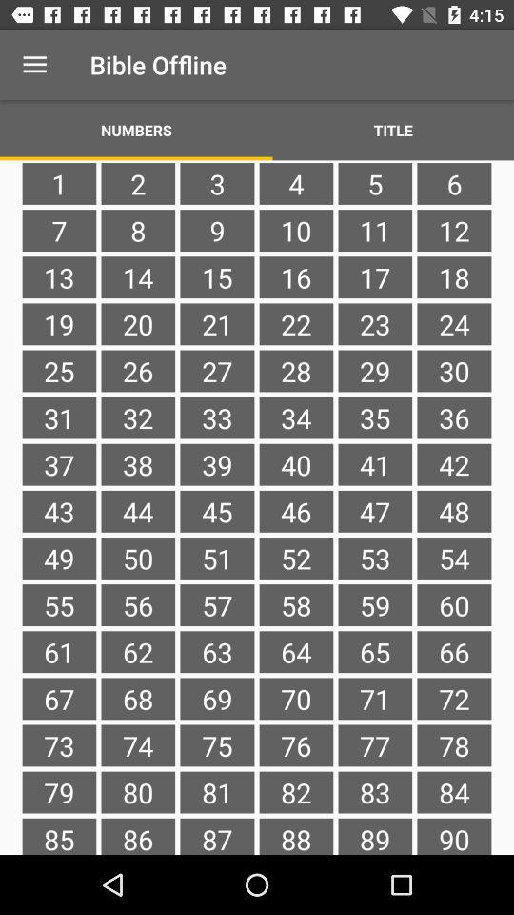 The image size is (514, 915). What do you see at coordinates (217, 792) in the screenshot?
I see `turn on the item below the 74 icon` at bounding box center [217, 792].